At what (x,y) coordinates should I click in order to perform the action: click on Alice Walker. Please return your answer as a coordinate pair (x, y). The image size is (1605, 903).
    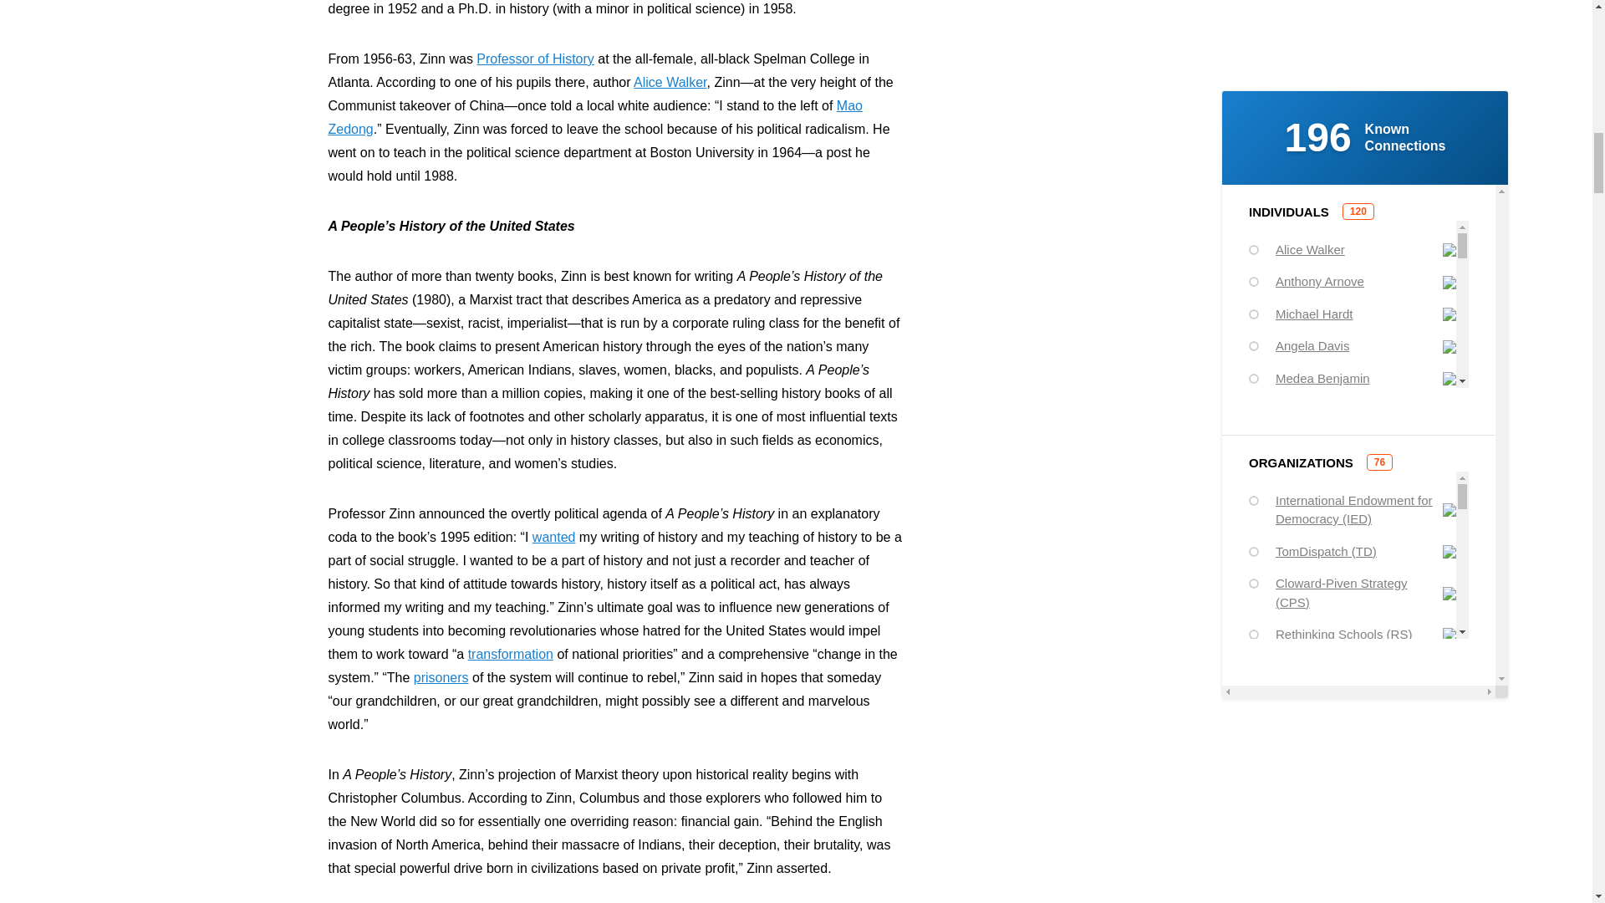
    Looking at the image, I should click on (670, 82).